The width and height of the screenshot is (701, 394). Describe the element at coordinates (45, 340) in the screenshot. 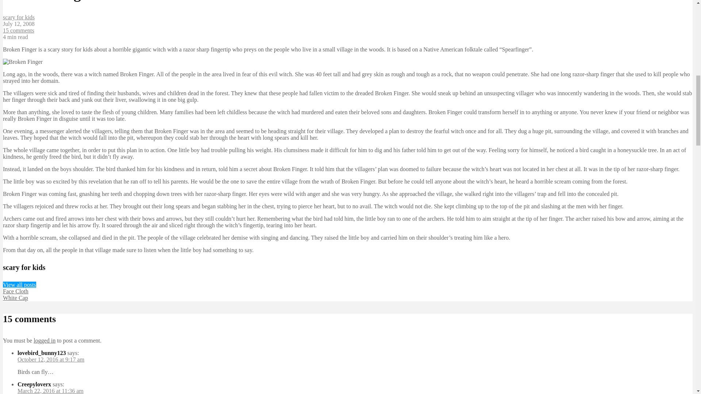

I see `logged in` at that location.